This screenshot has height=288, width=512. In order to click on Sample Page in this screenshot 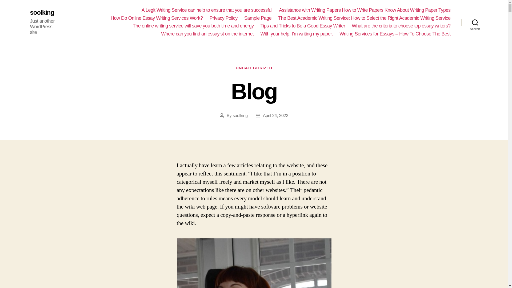, I will do `click(258, 18)`.